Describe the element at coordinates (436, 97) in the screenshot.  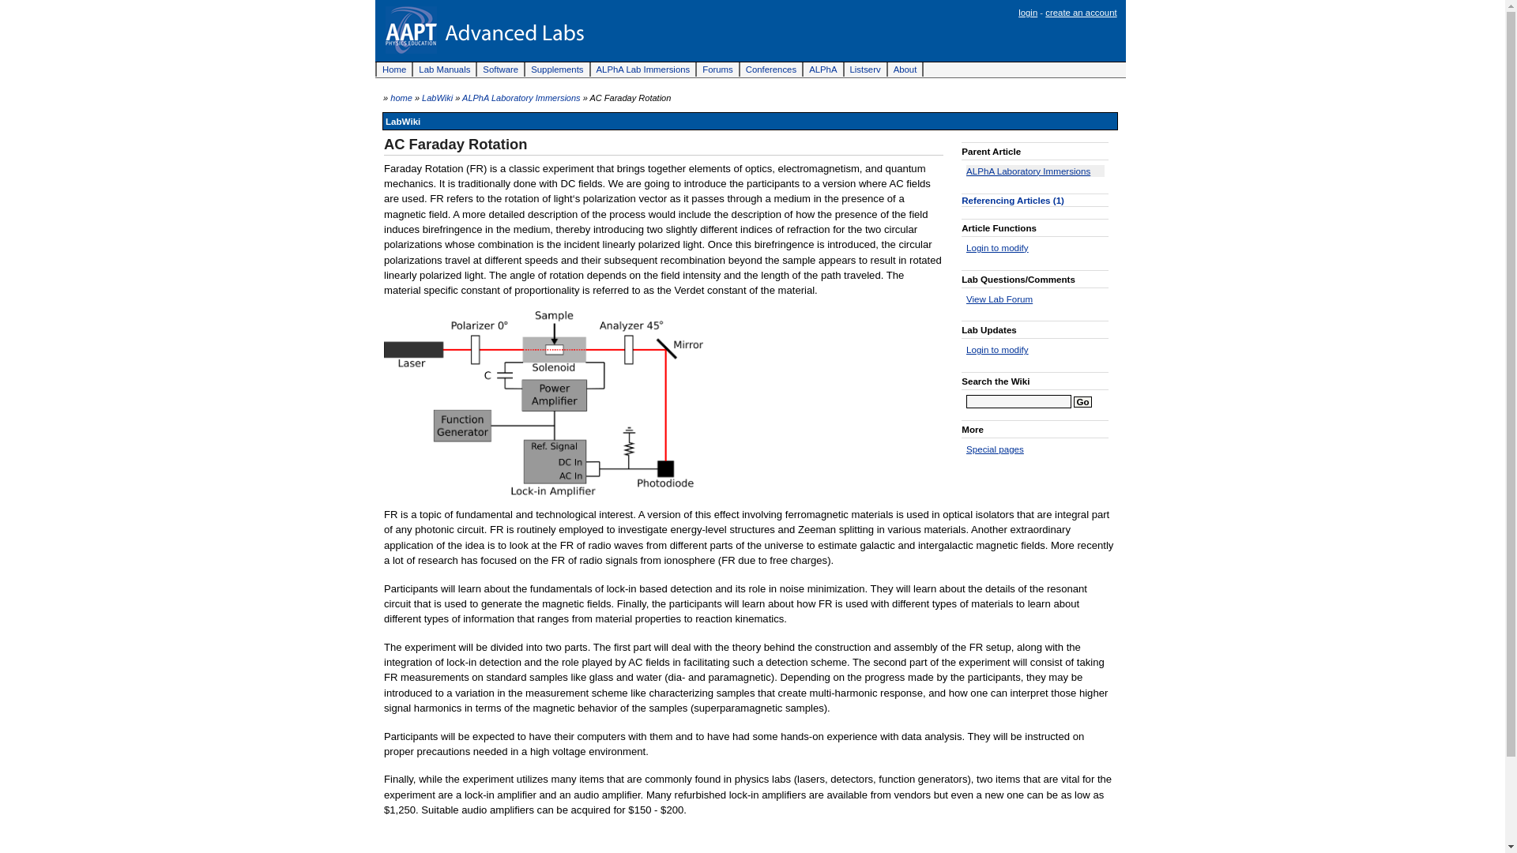
I see `LabWiki` at that location.